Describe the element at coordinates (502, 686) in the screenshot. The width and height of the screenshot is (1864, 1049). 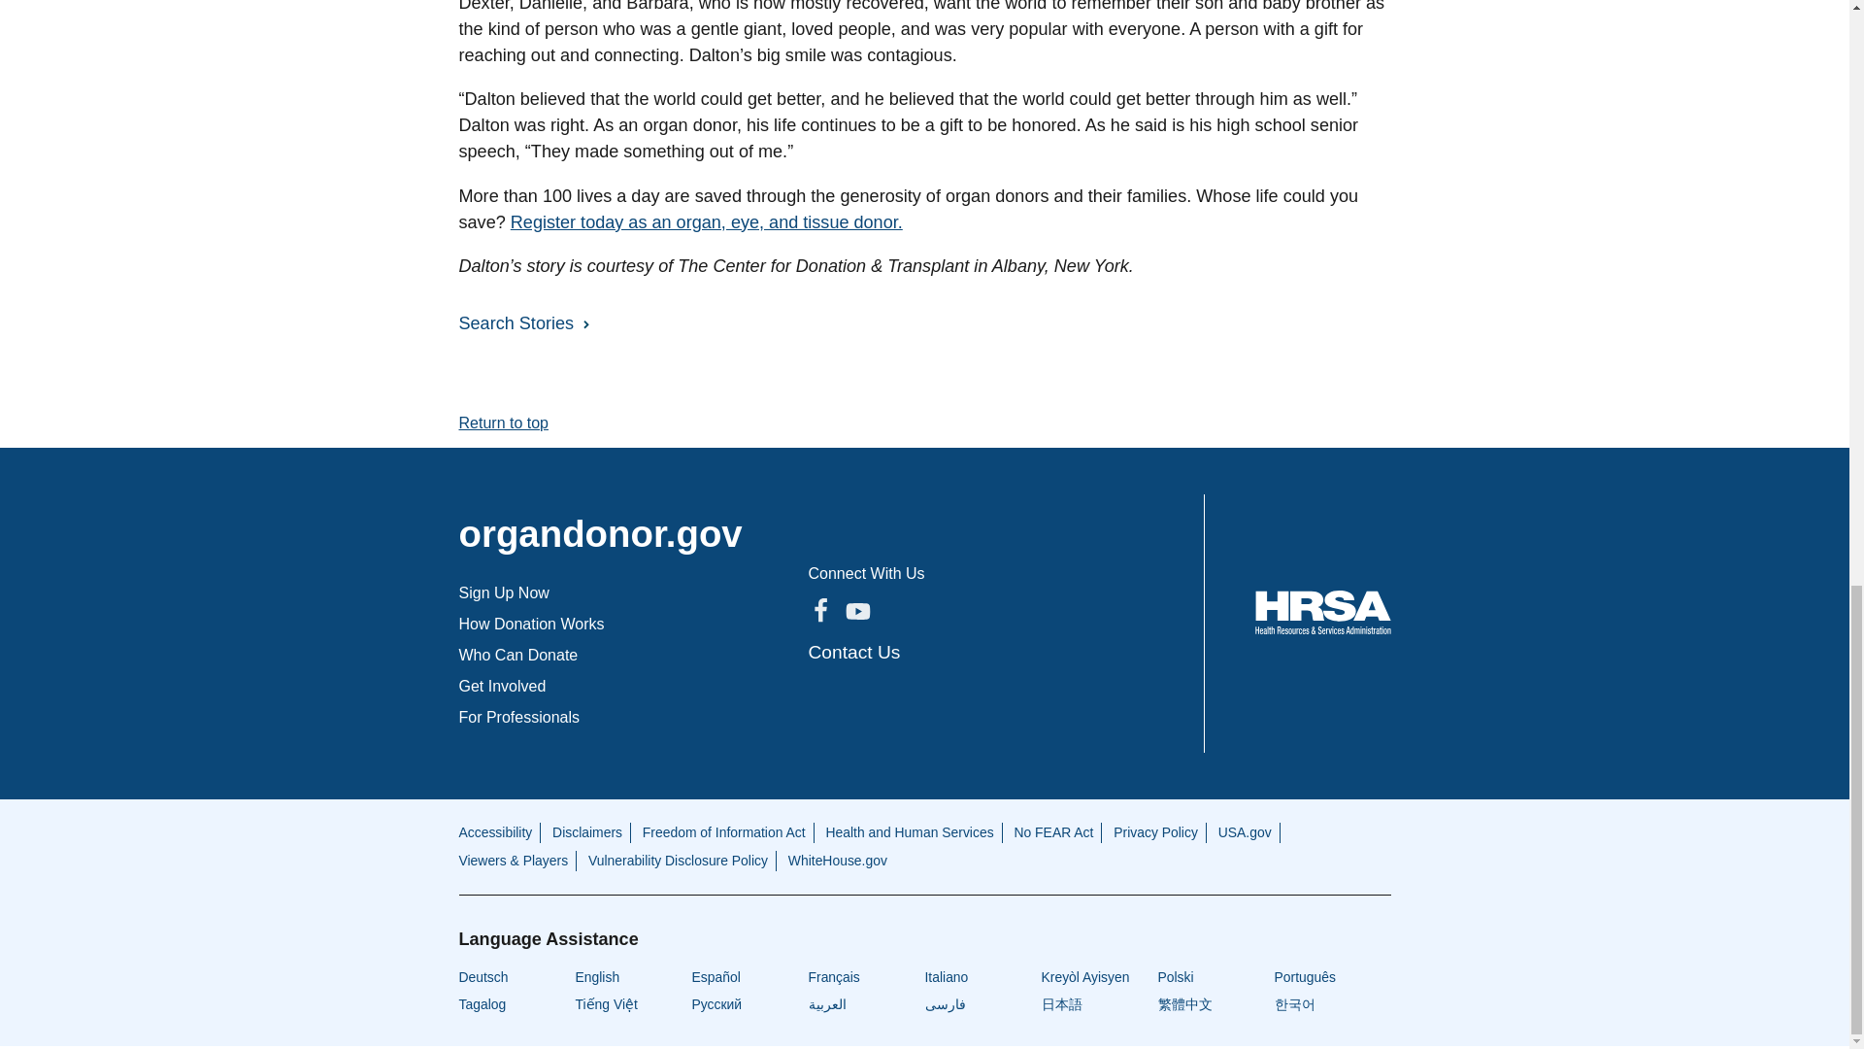
I see `Get Involved` at that location.